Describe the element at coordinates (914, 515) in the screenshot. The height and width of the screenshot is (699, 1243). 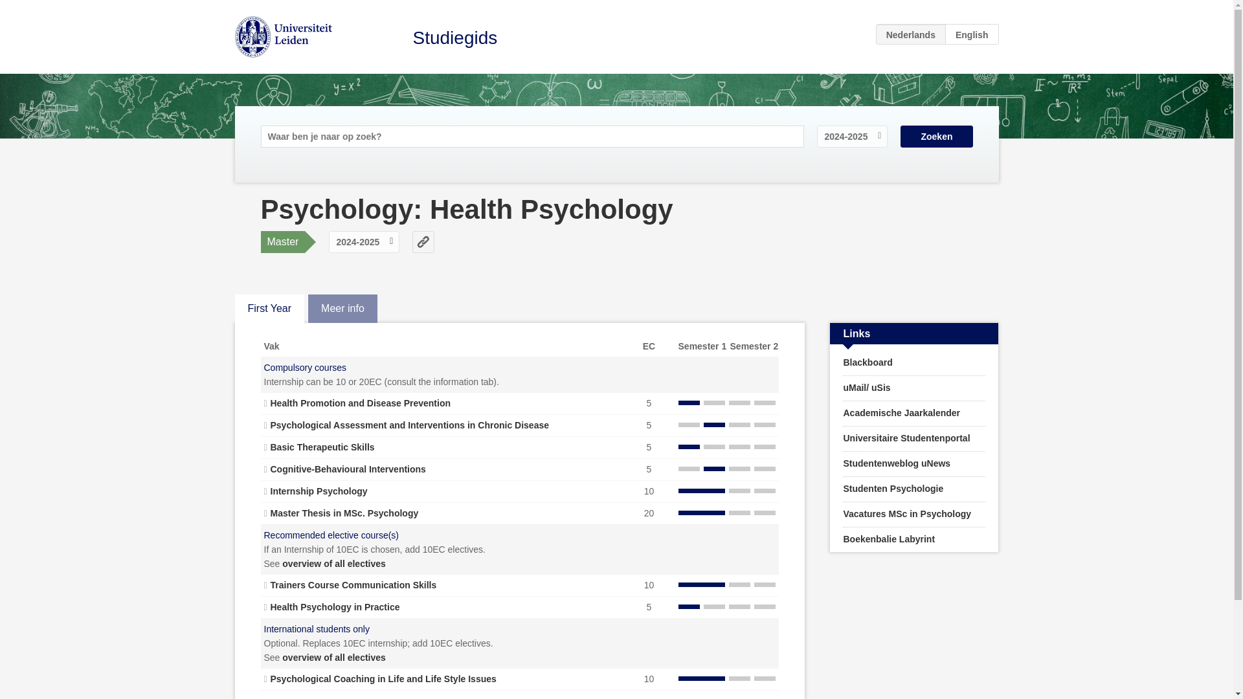
I see `Vacatures MSc in Psychology` at that location.